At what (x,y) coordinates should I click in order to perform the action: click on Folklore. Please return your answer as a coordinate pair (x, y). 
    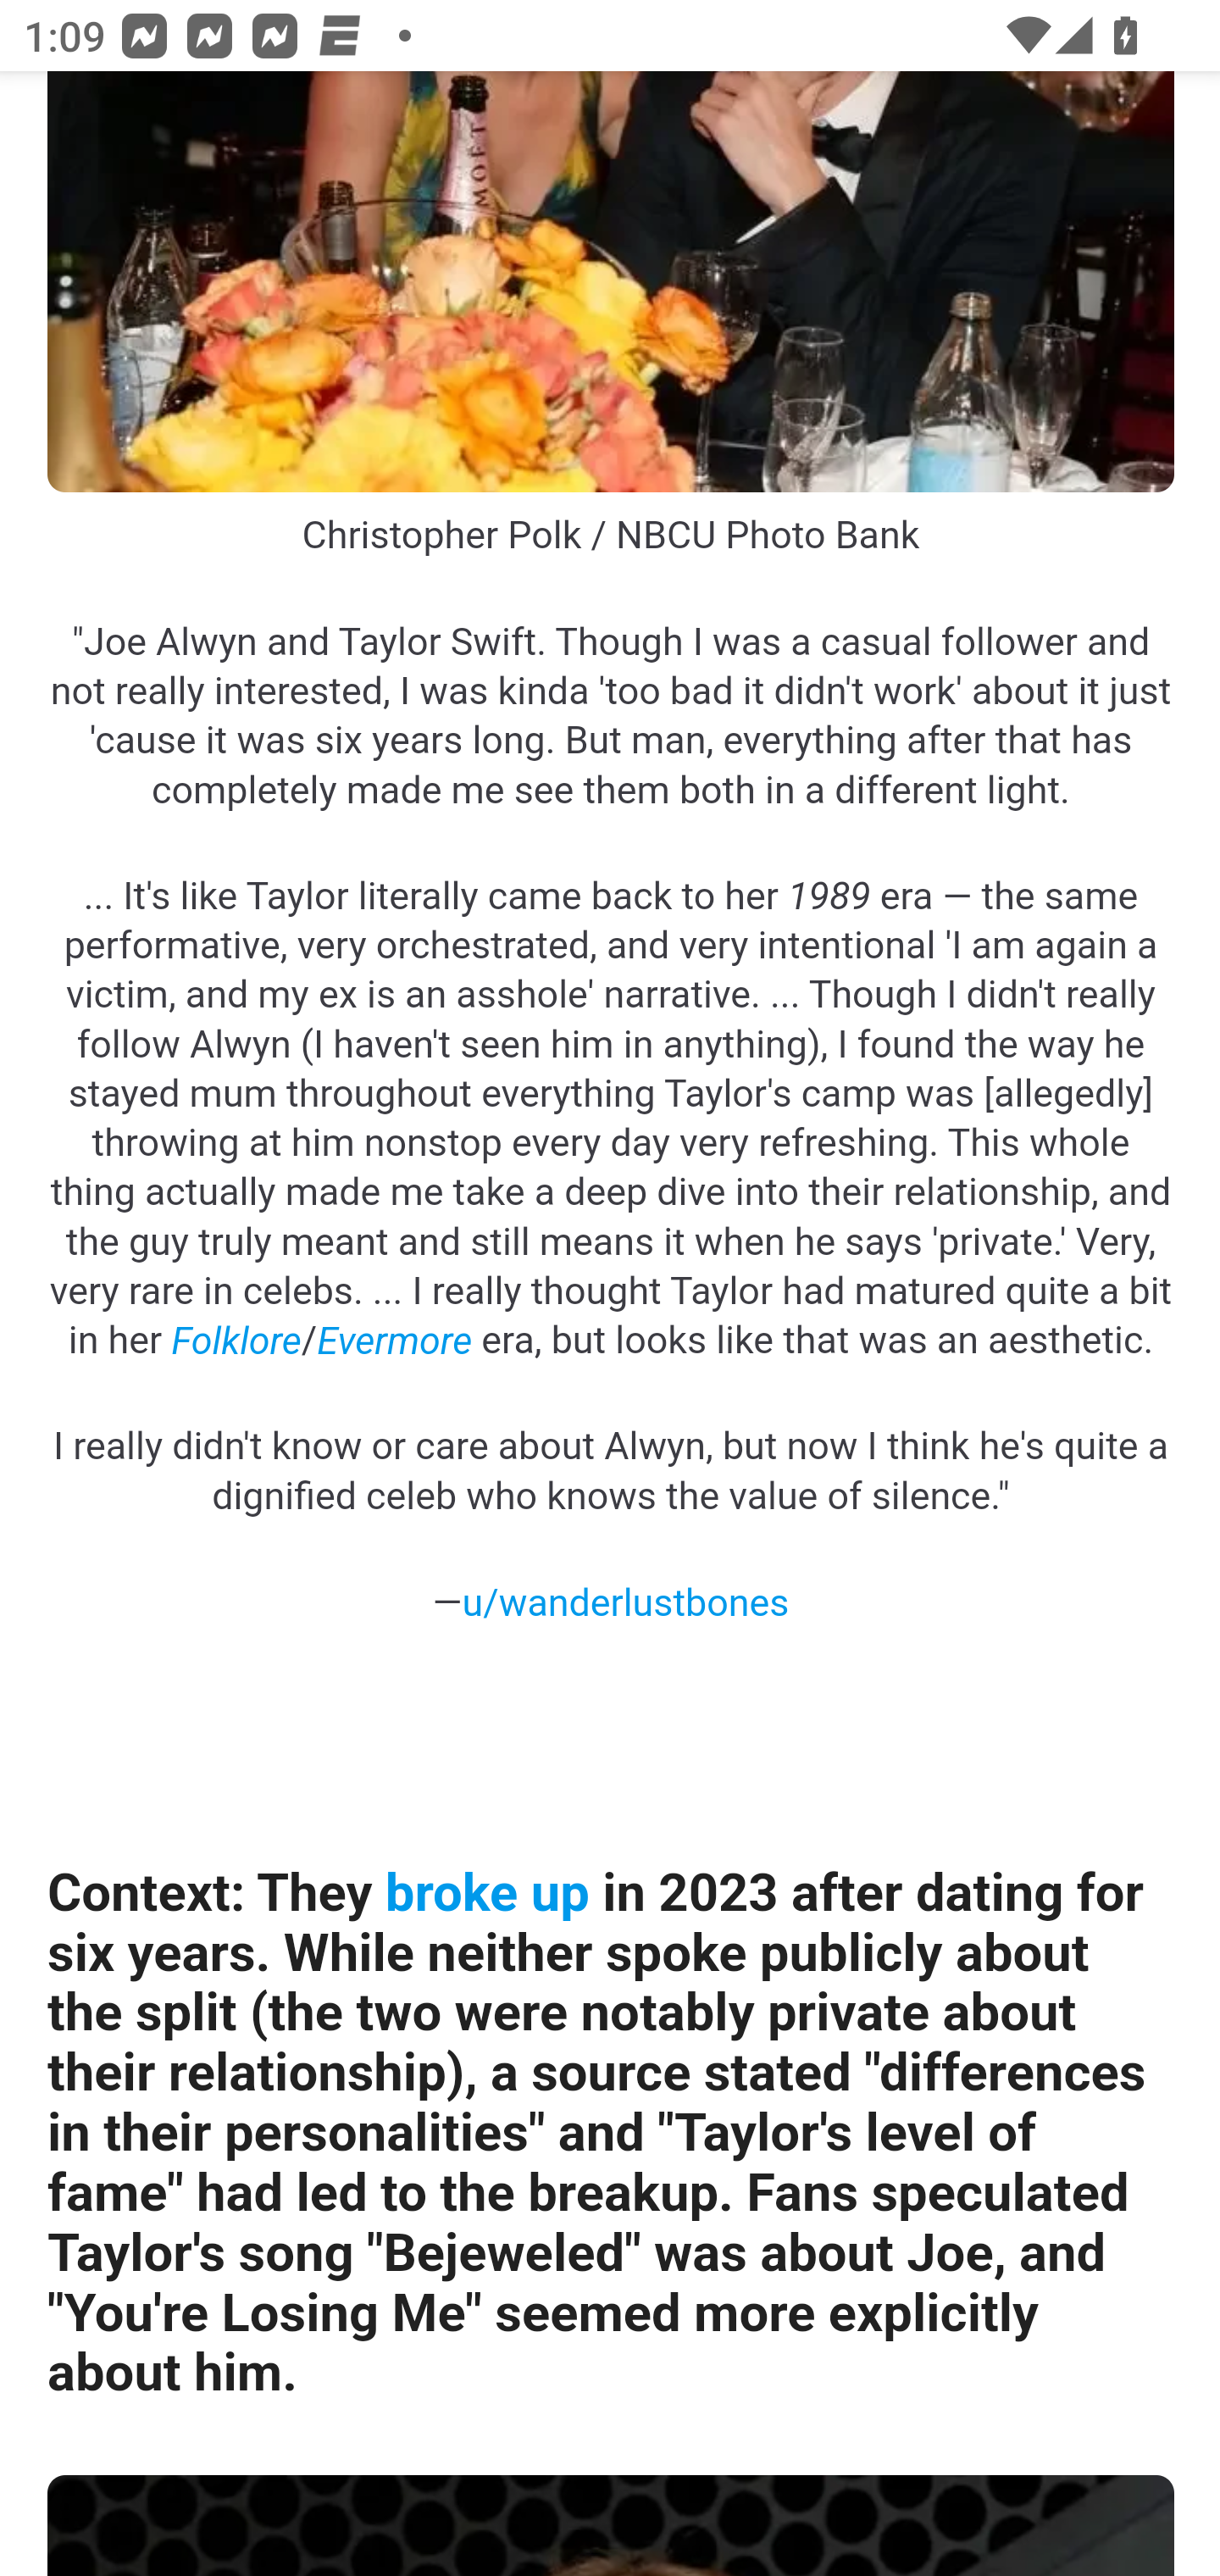
    Looking at the image, I should click on (236, 1341).